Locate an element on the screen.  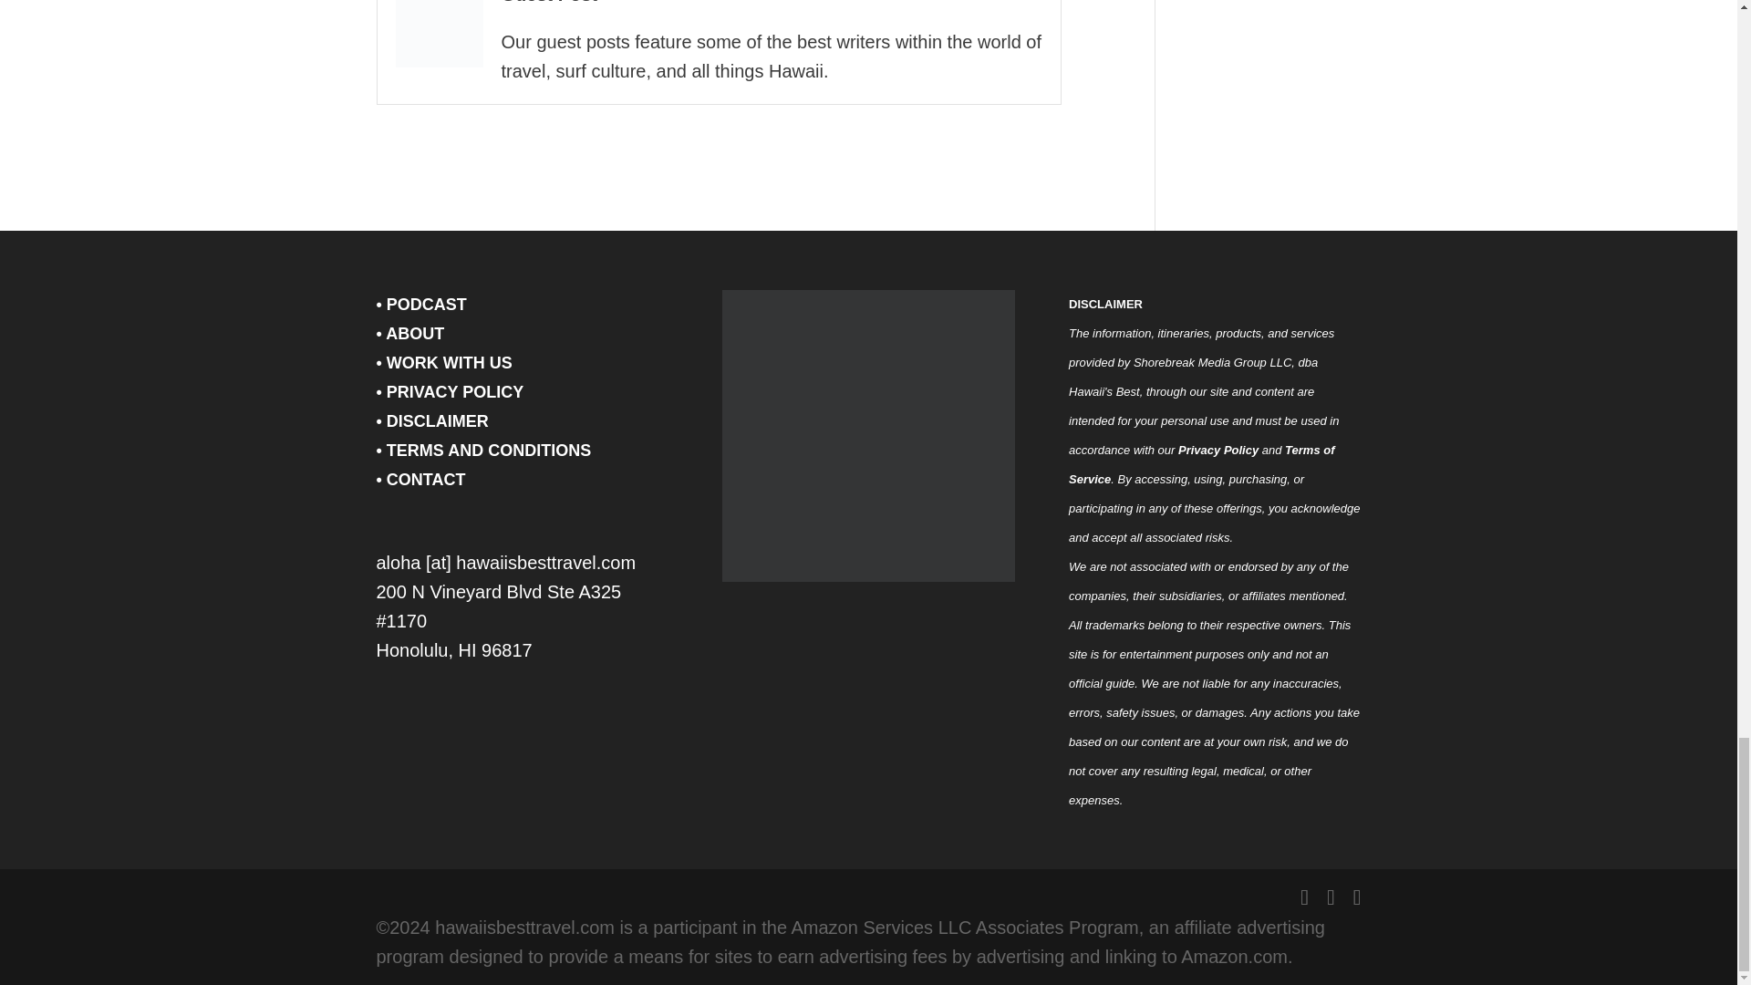
May Day is Lei Day in Hawaii 3 is located at coordinates (439, 34).